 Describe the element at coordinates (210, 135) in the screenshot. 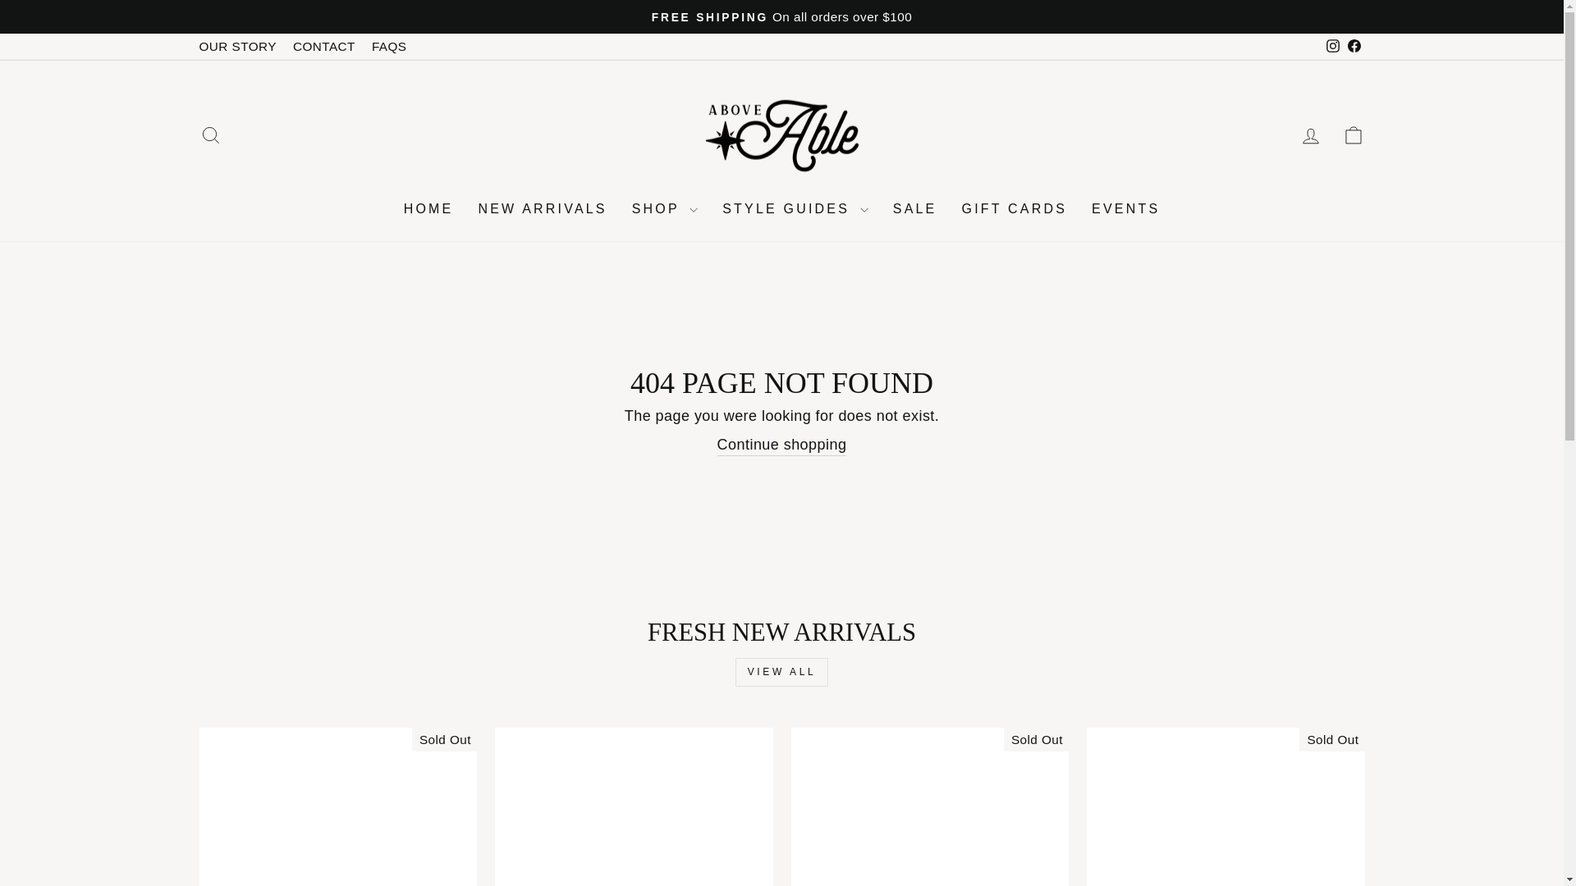

I see `FAQS` at that location.